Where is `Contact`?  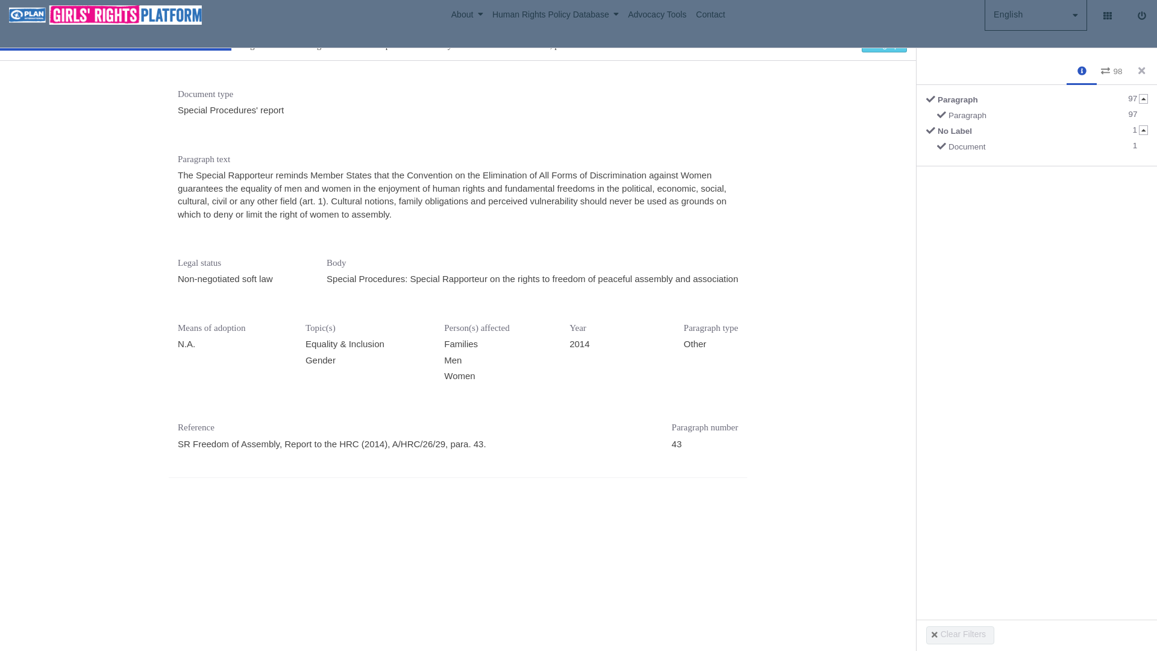 Contact is located at coordinates (662, 14).